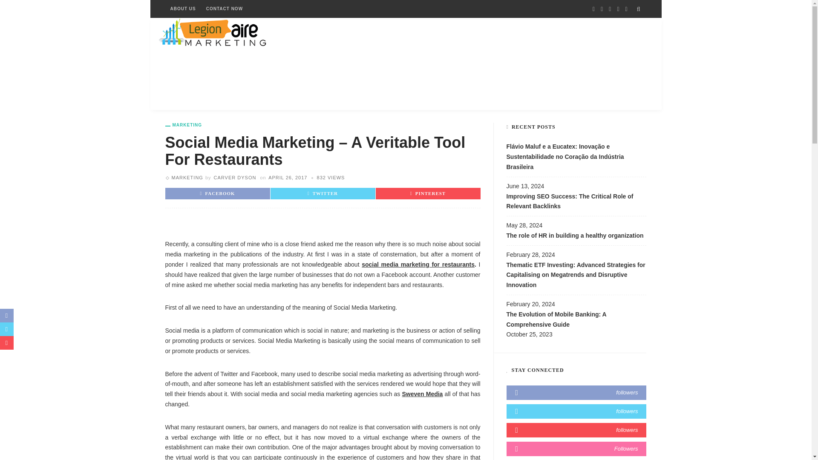 The width and height of the screenshot is (818, 460). Describe the element at coordinates (548, 64) in the screenshot. I see `PRODUCATION` at that location.